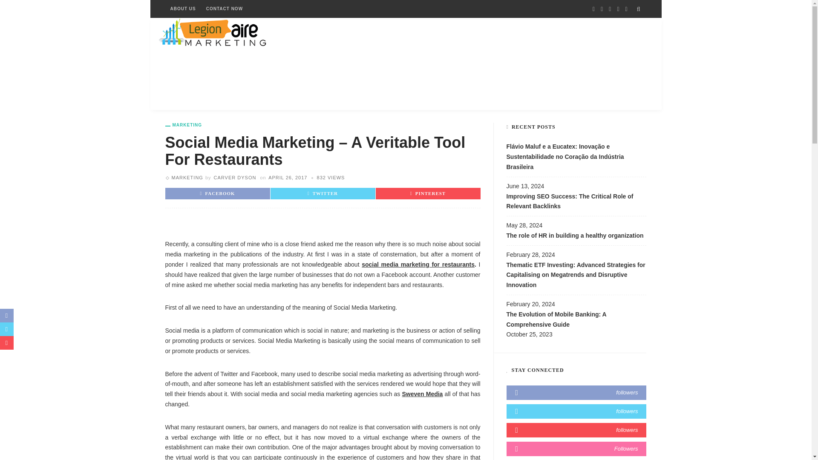 The width and height of the screenshot is (818, 460). Describe the element at coordinates (548, 64) in the screenshot. I see `PRODUCATION` at that location.